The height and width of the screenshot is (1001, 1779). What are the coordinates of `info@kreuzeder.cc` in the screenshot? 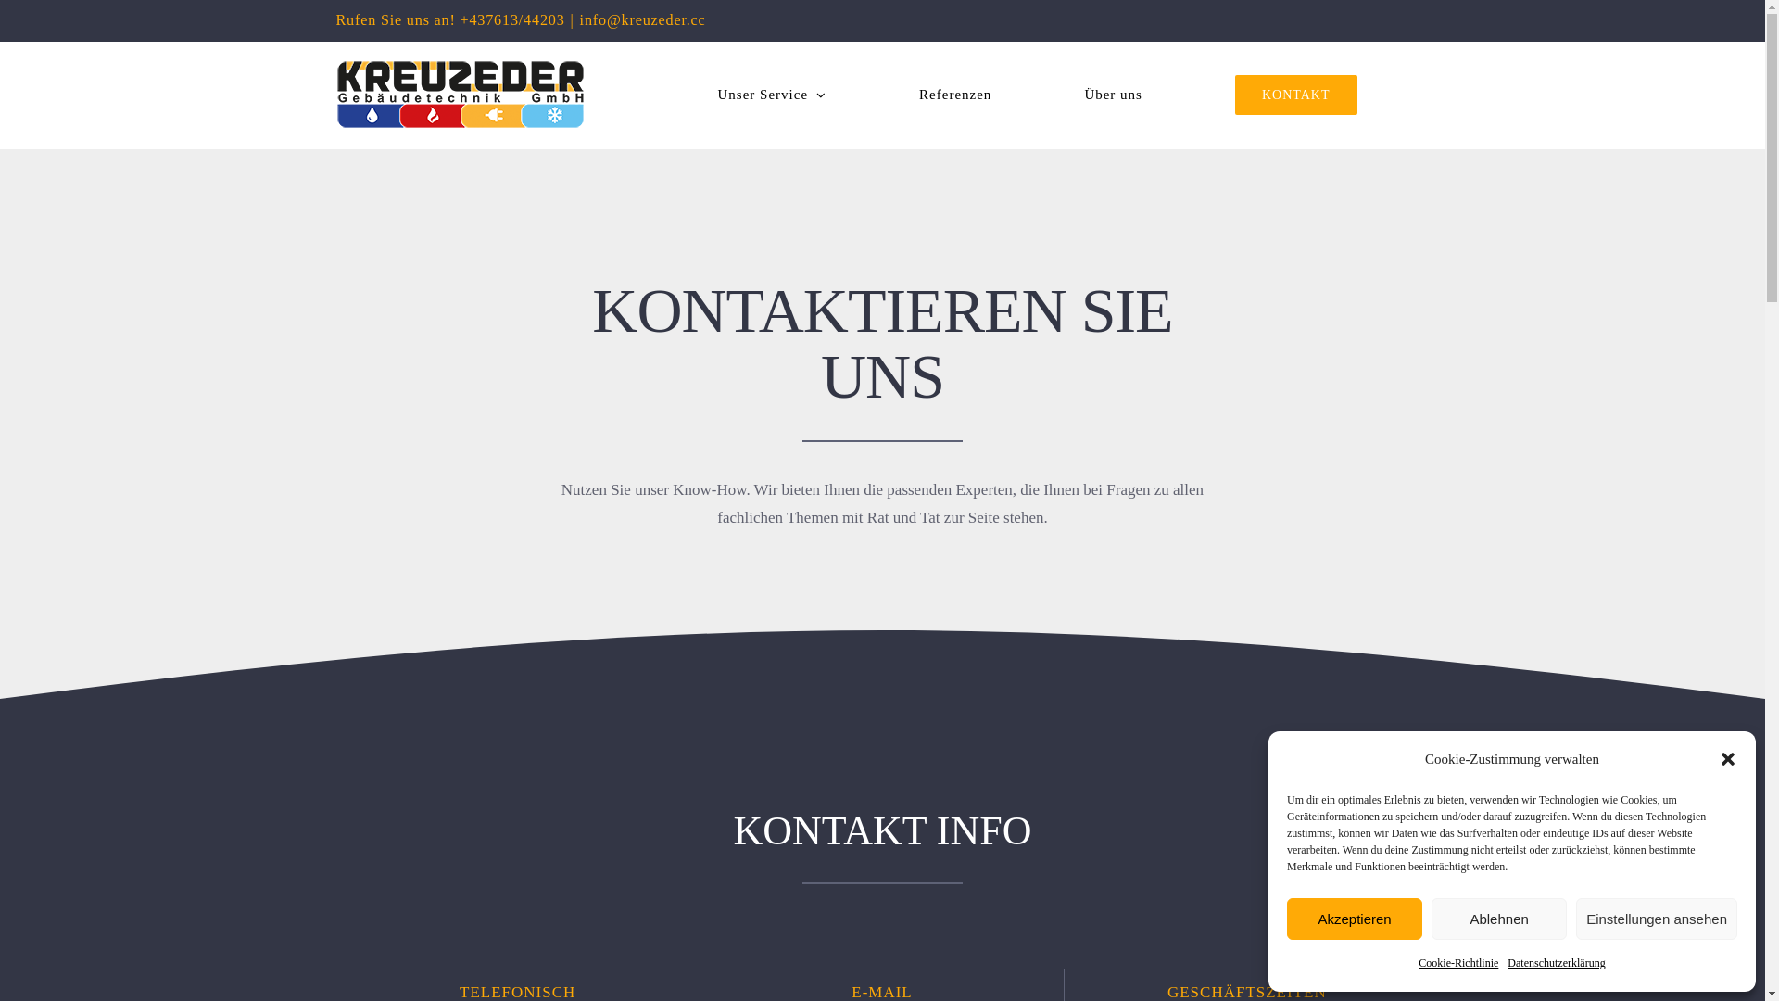 It's located at (643, 20).